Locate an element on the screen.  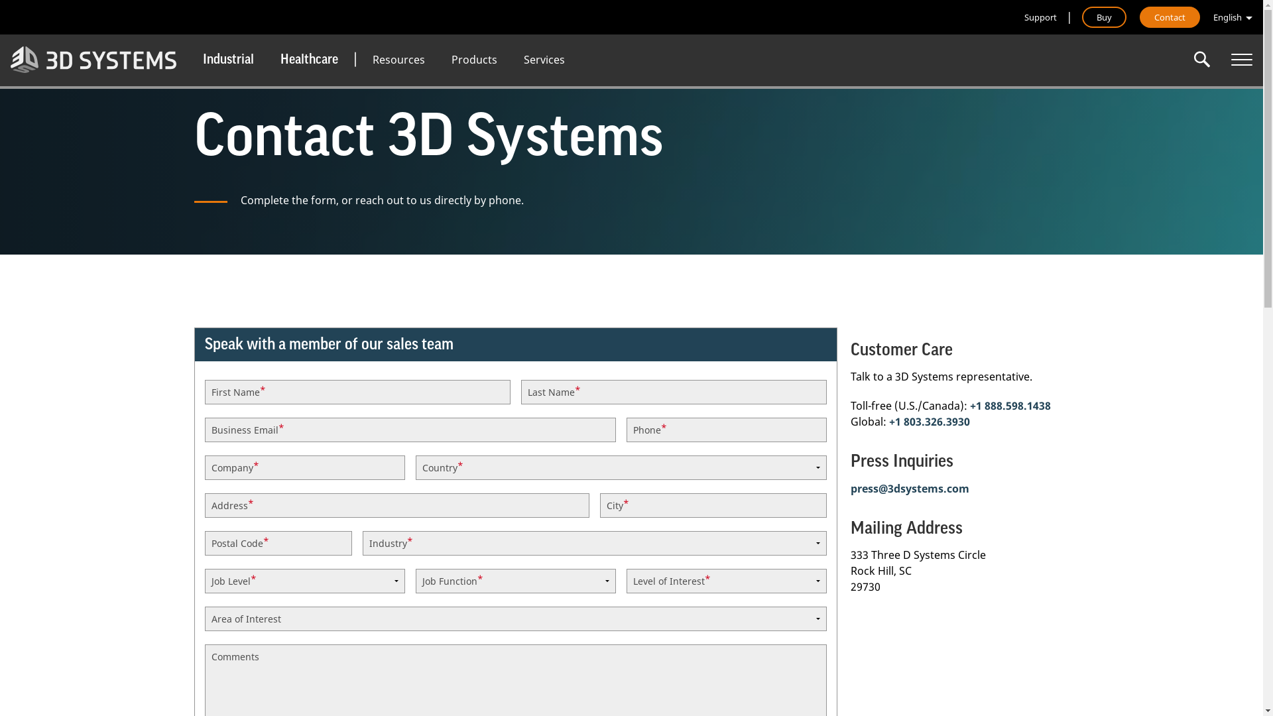
Enter the terms you wish to search for. is located at coordinates (1202, 60).